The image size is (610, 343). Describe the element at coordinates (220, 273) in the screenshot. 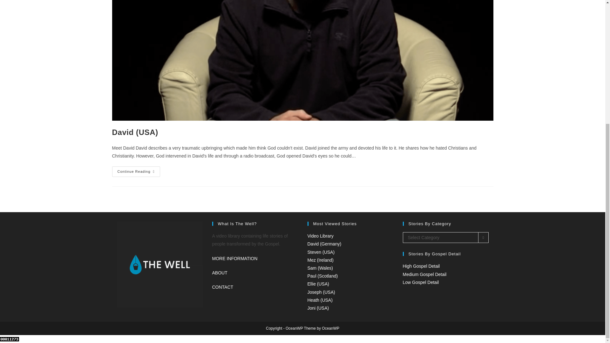

I see `ABOUT` at that location.